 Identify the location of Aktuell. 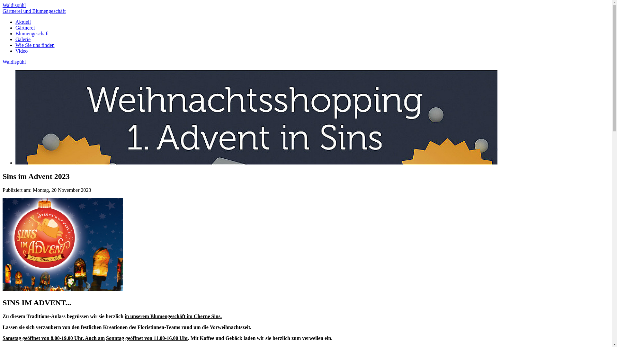
(23, 22).